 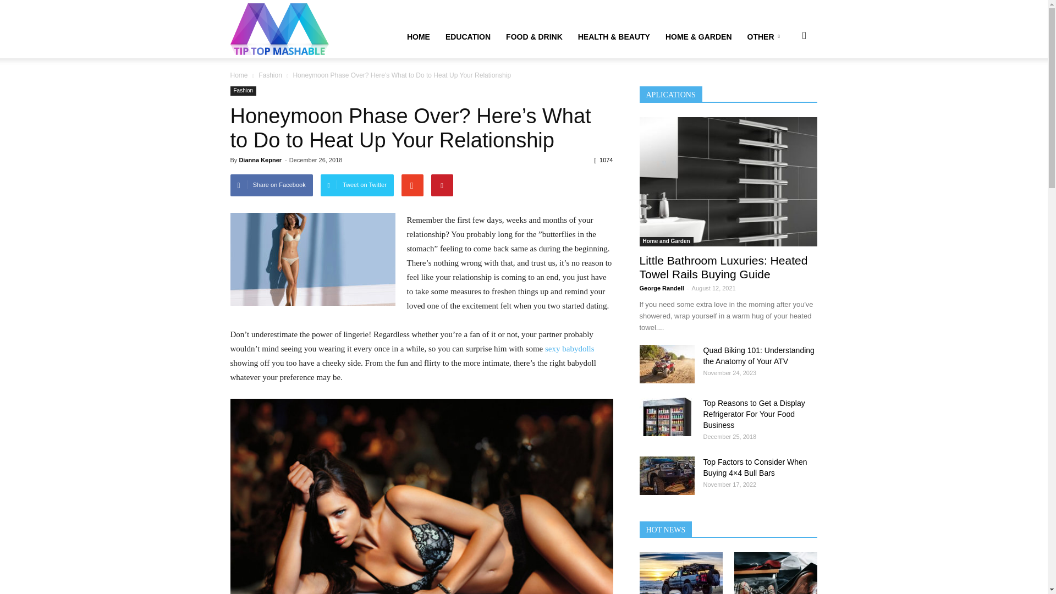 What do you see at coordinates (358, 185) in the screenshot?
I see `Tweet on Twitter` at bounding box center [358, 185].